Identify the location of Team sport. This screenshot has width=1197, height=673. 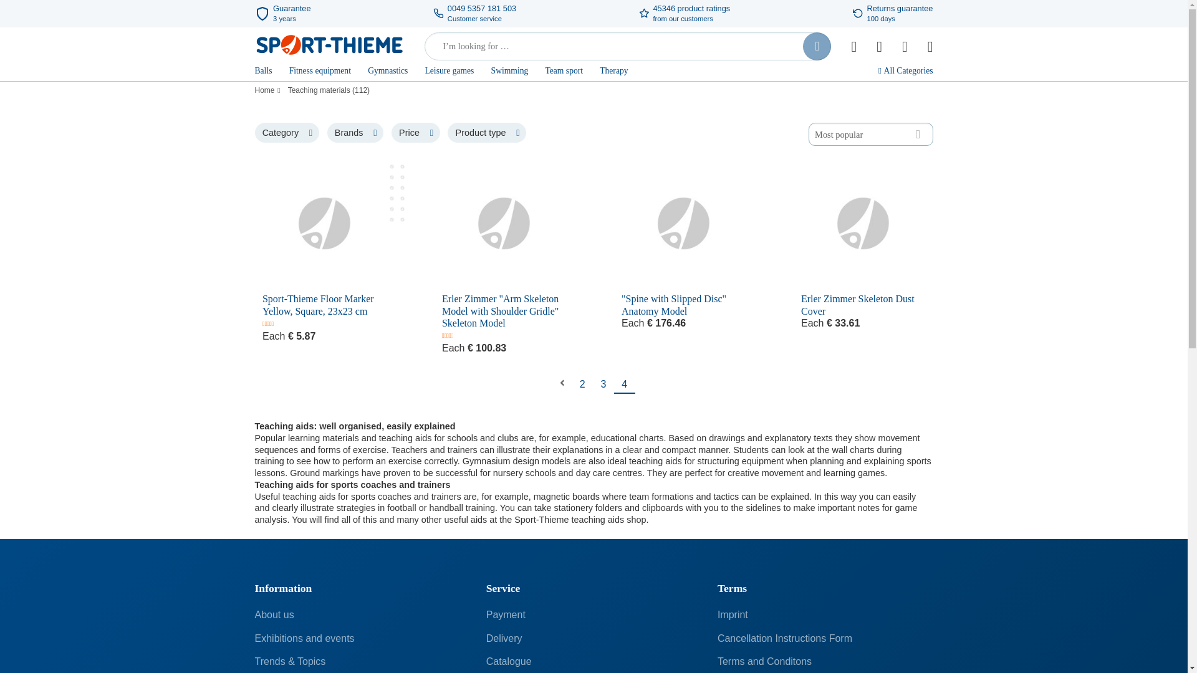
(564, 72).